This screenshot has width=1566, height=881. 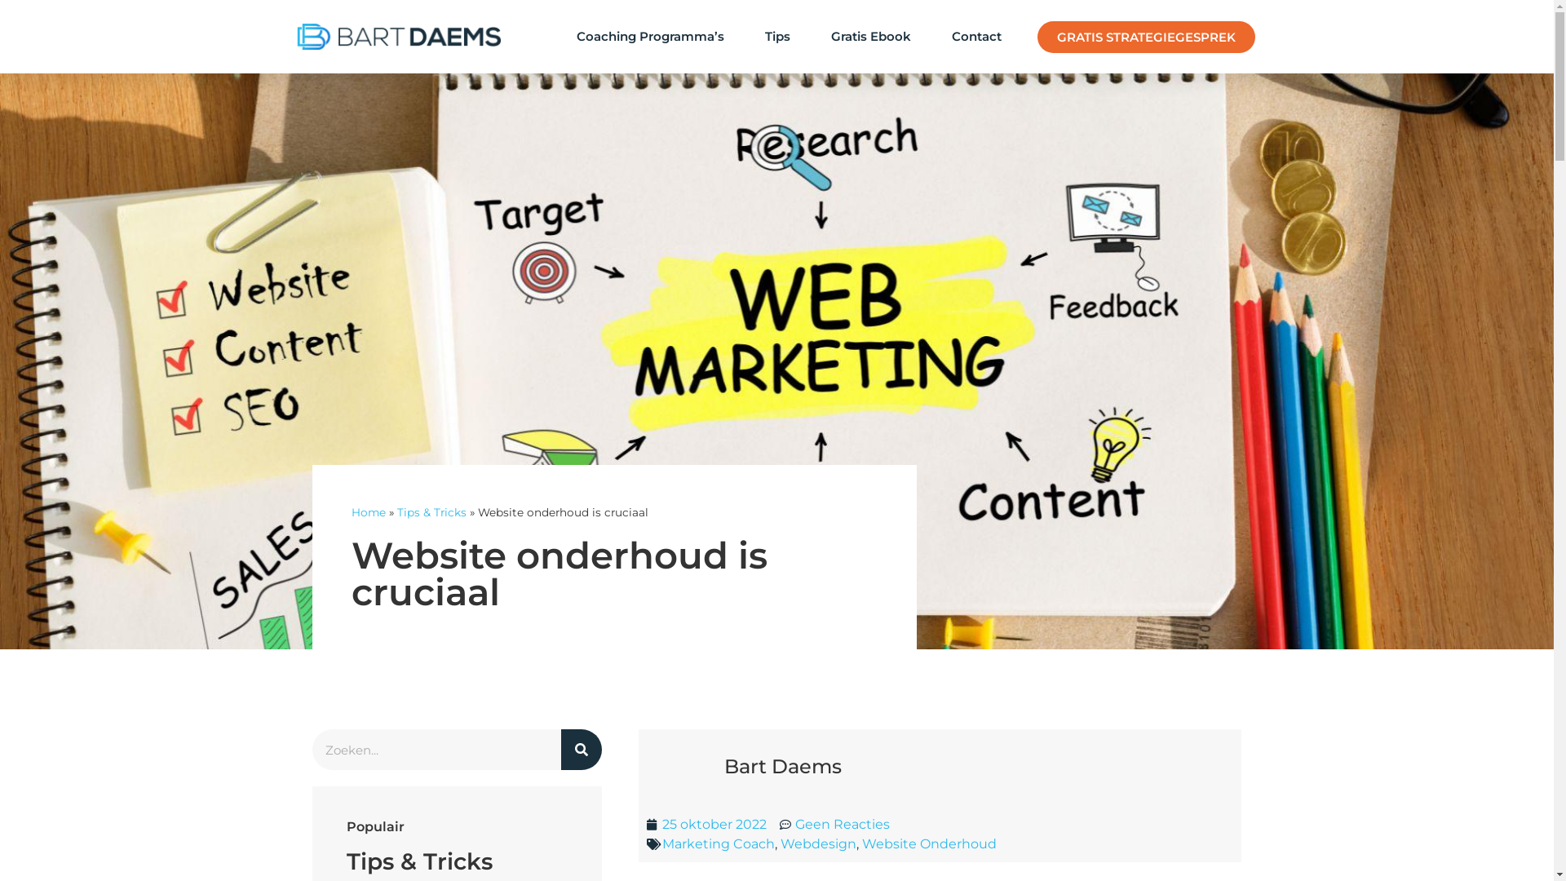 What do you see at coordinates (368, 512) in the screenshot?
I see `Home` at bounding box center [368, 512].